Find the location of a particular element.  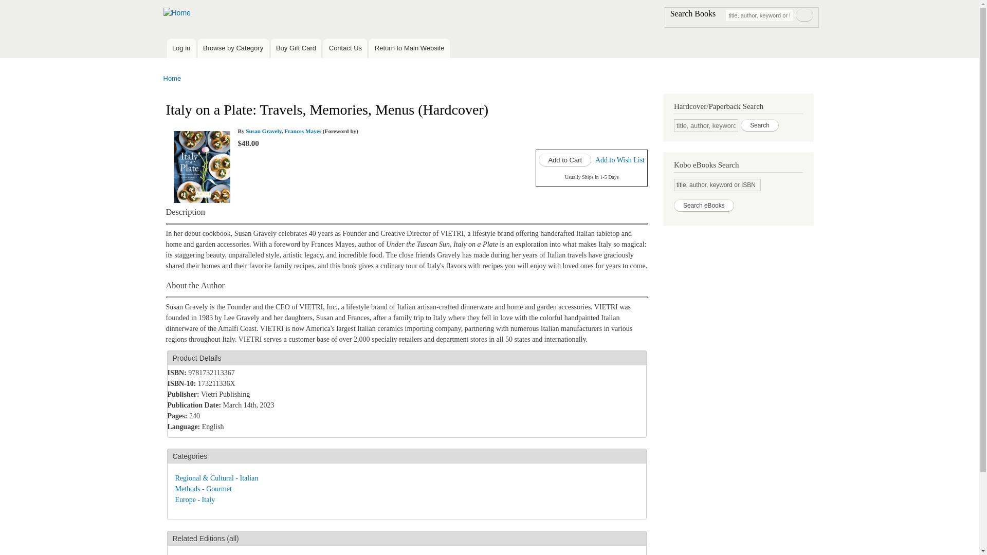

Add to Wish List is located at coordinates (619, 159).